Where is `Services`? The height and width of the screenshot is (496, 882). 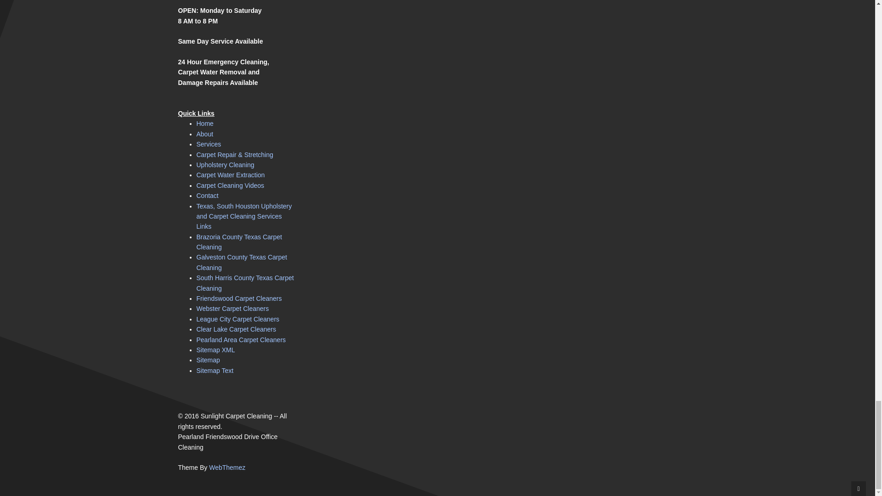 Services is located at coordinates (209, 144).